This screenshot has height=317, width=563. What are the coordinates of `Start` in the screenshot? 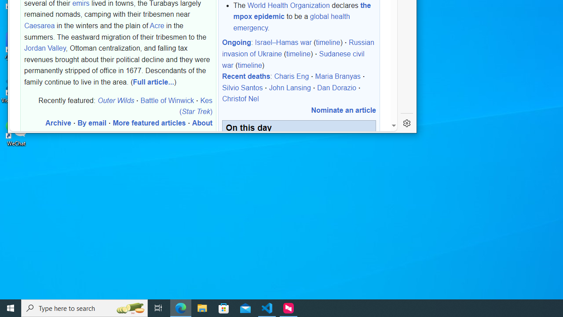 It's located at (11, 308).